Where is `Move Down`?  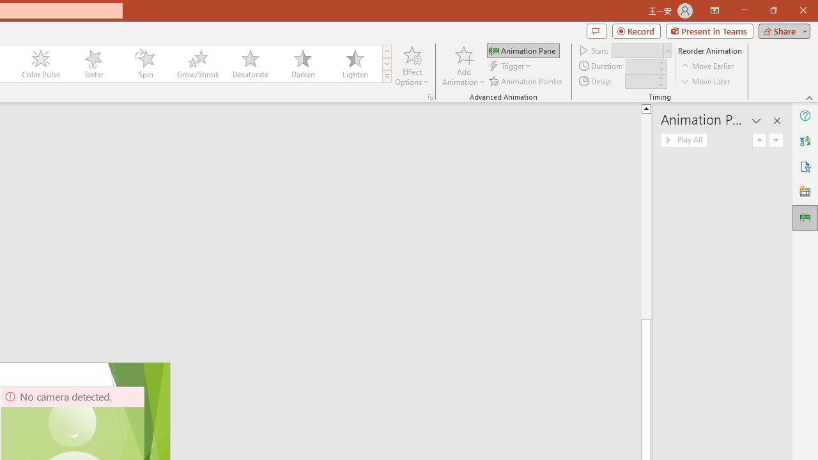 Move Down is located at coordinates (776, 141).